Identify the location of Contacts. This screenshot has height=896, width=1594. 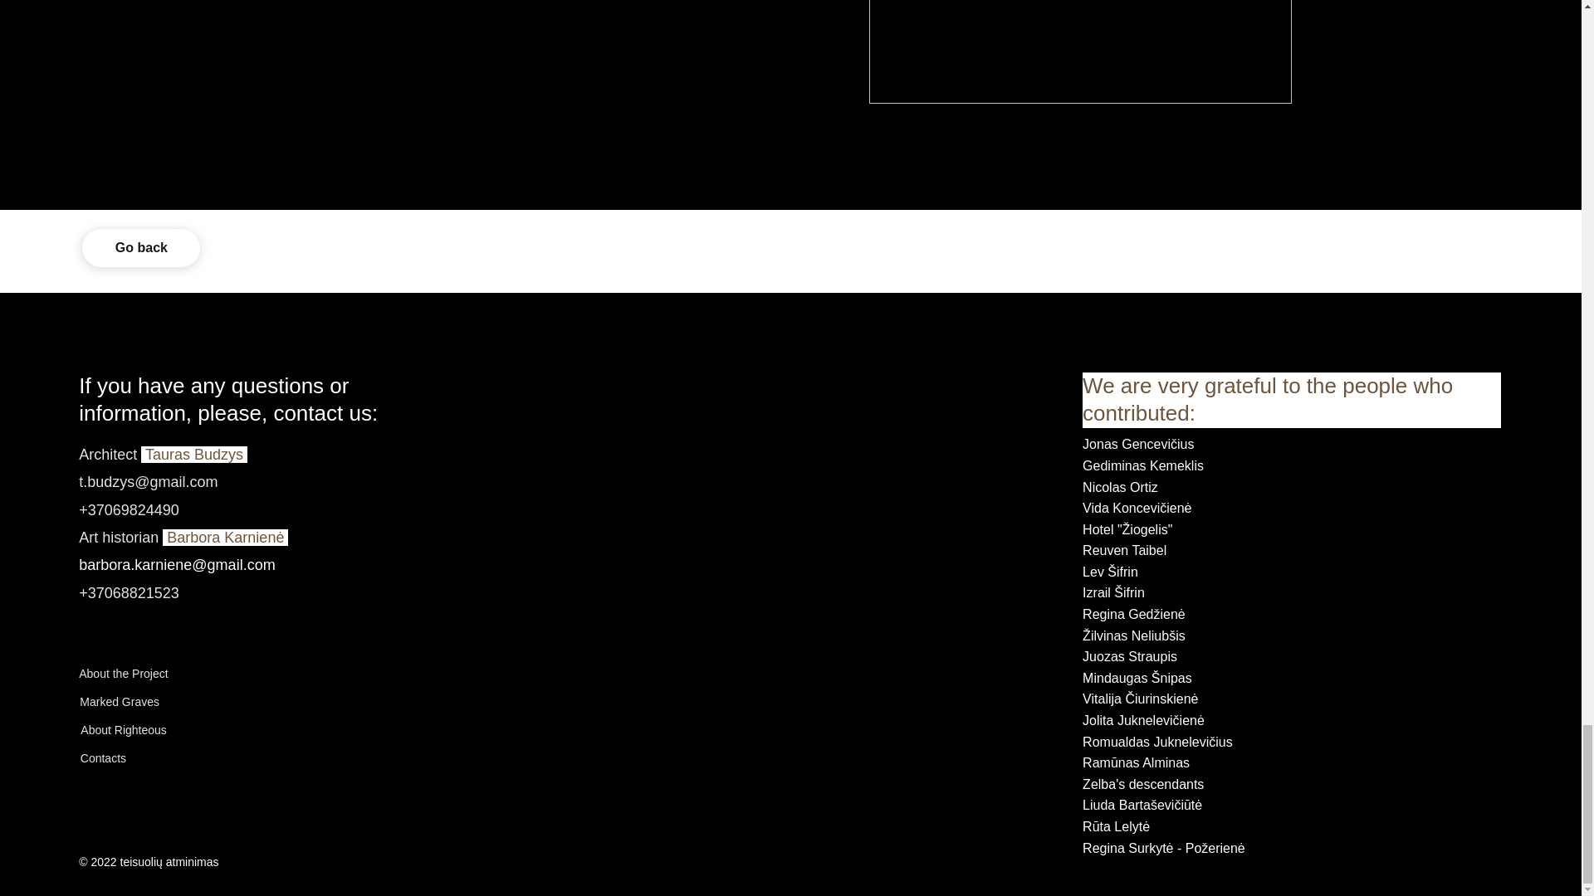
(103, 758).